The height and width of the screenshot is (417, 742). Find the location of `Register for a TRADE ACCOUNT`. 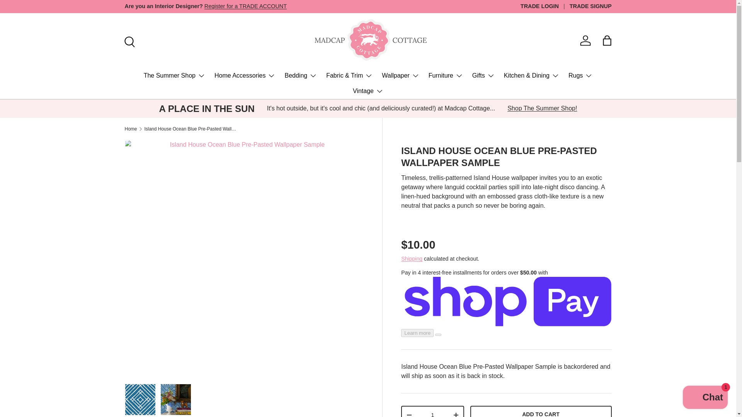

Register for a TRADE ACCOUNT is located at coordinates (245, 6).